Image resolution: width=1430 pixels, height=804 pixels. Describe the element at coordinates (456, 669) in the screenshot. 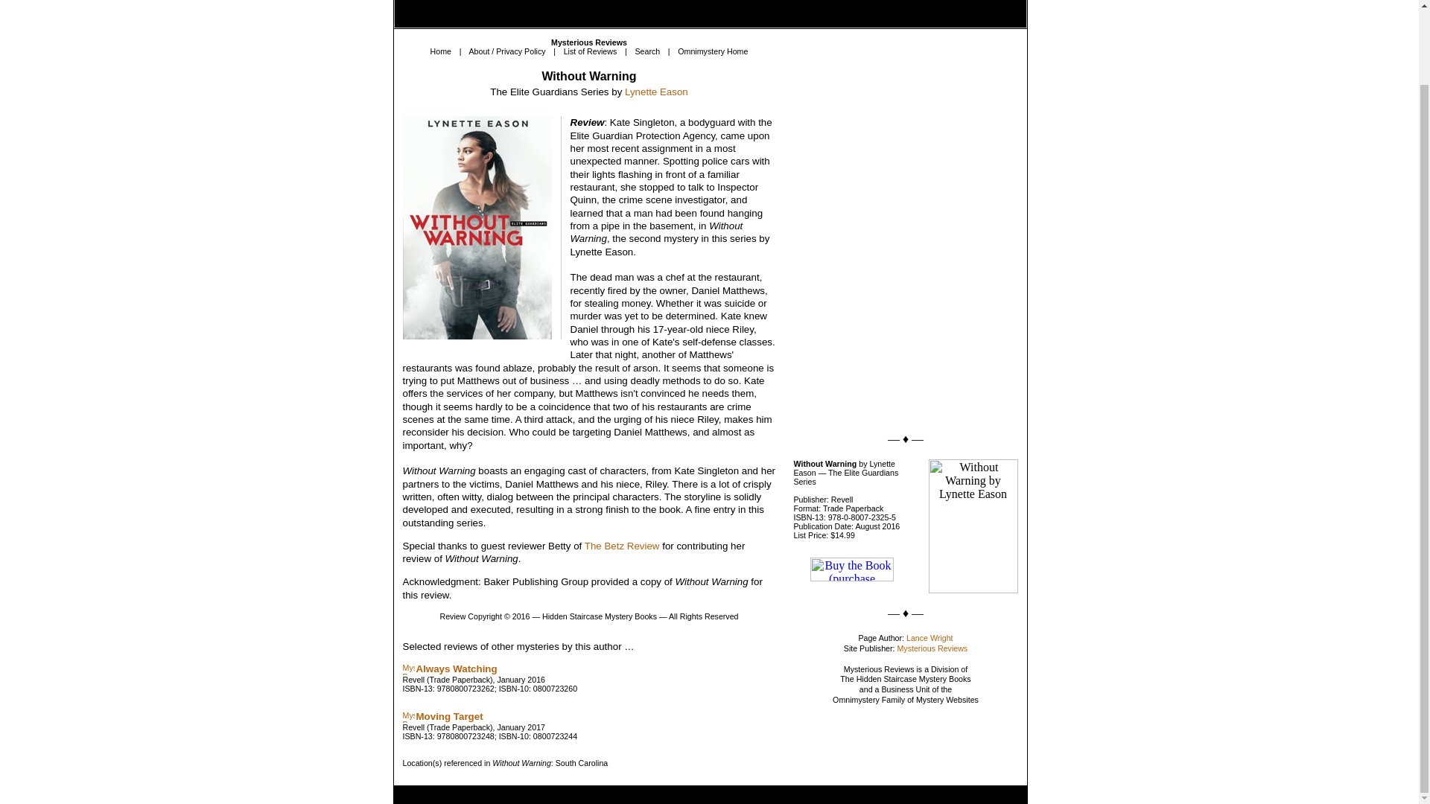

I see `Always Watching` at that location.